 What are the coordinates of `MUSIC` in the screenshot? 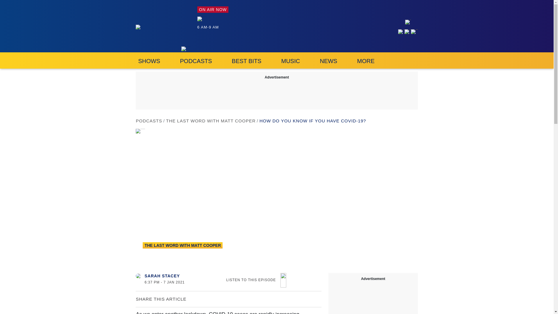 It's located at (291, 60).